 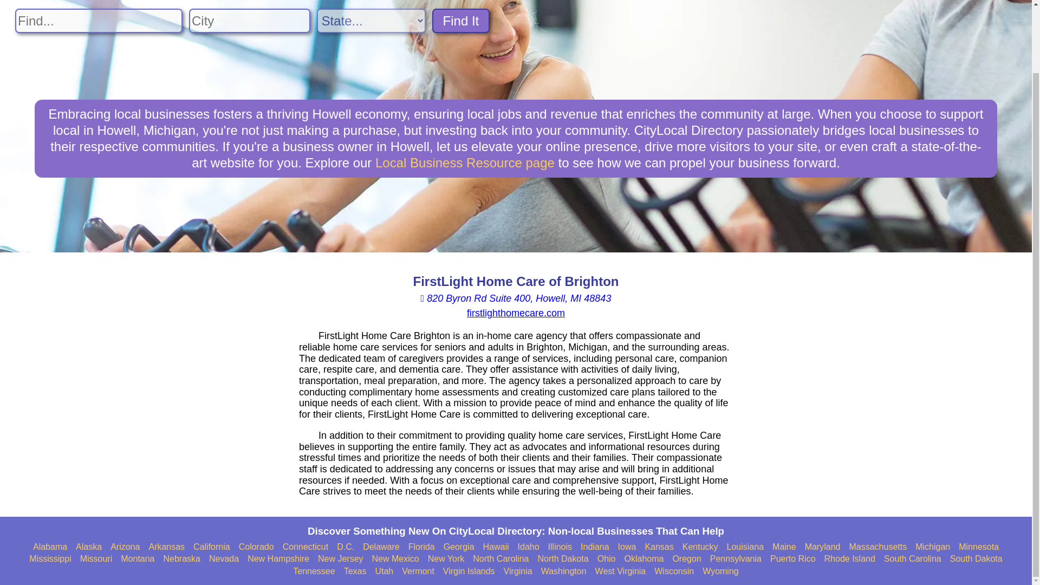 What do you see at coordinates (125, 547) in the screenshot?
I see `Arizona` at bounding box center [125, 547].